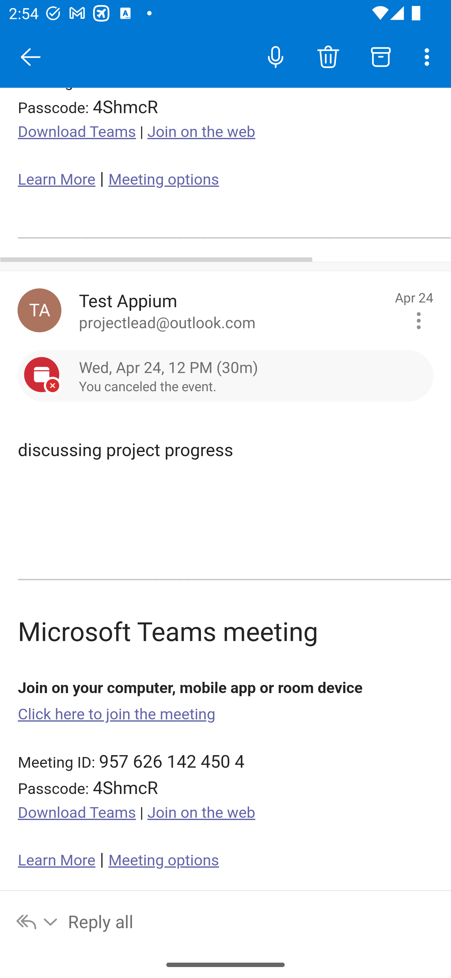  What do you see at coordinates (163, 179) in the screenshot?
I see `Meeting options` at bounding box center [163, 179].